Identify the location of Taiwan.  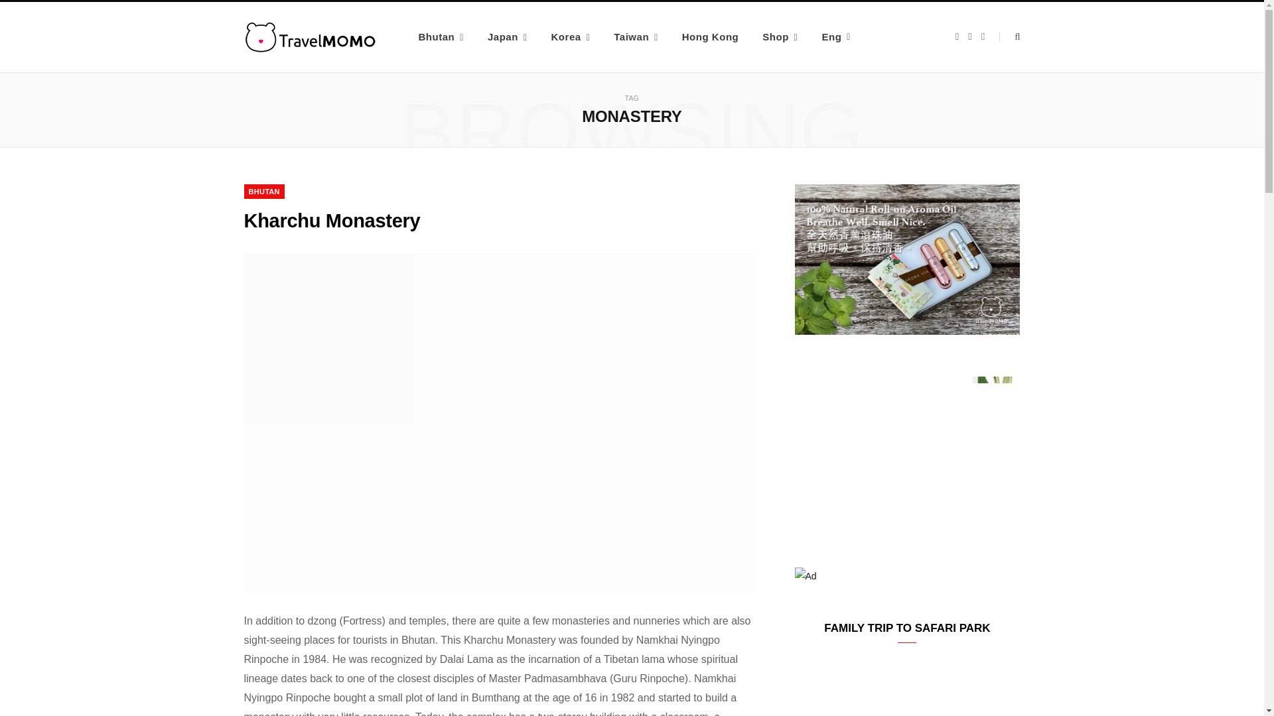
(636, 37).